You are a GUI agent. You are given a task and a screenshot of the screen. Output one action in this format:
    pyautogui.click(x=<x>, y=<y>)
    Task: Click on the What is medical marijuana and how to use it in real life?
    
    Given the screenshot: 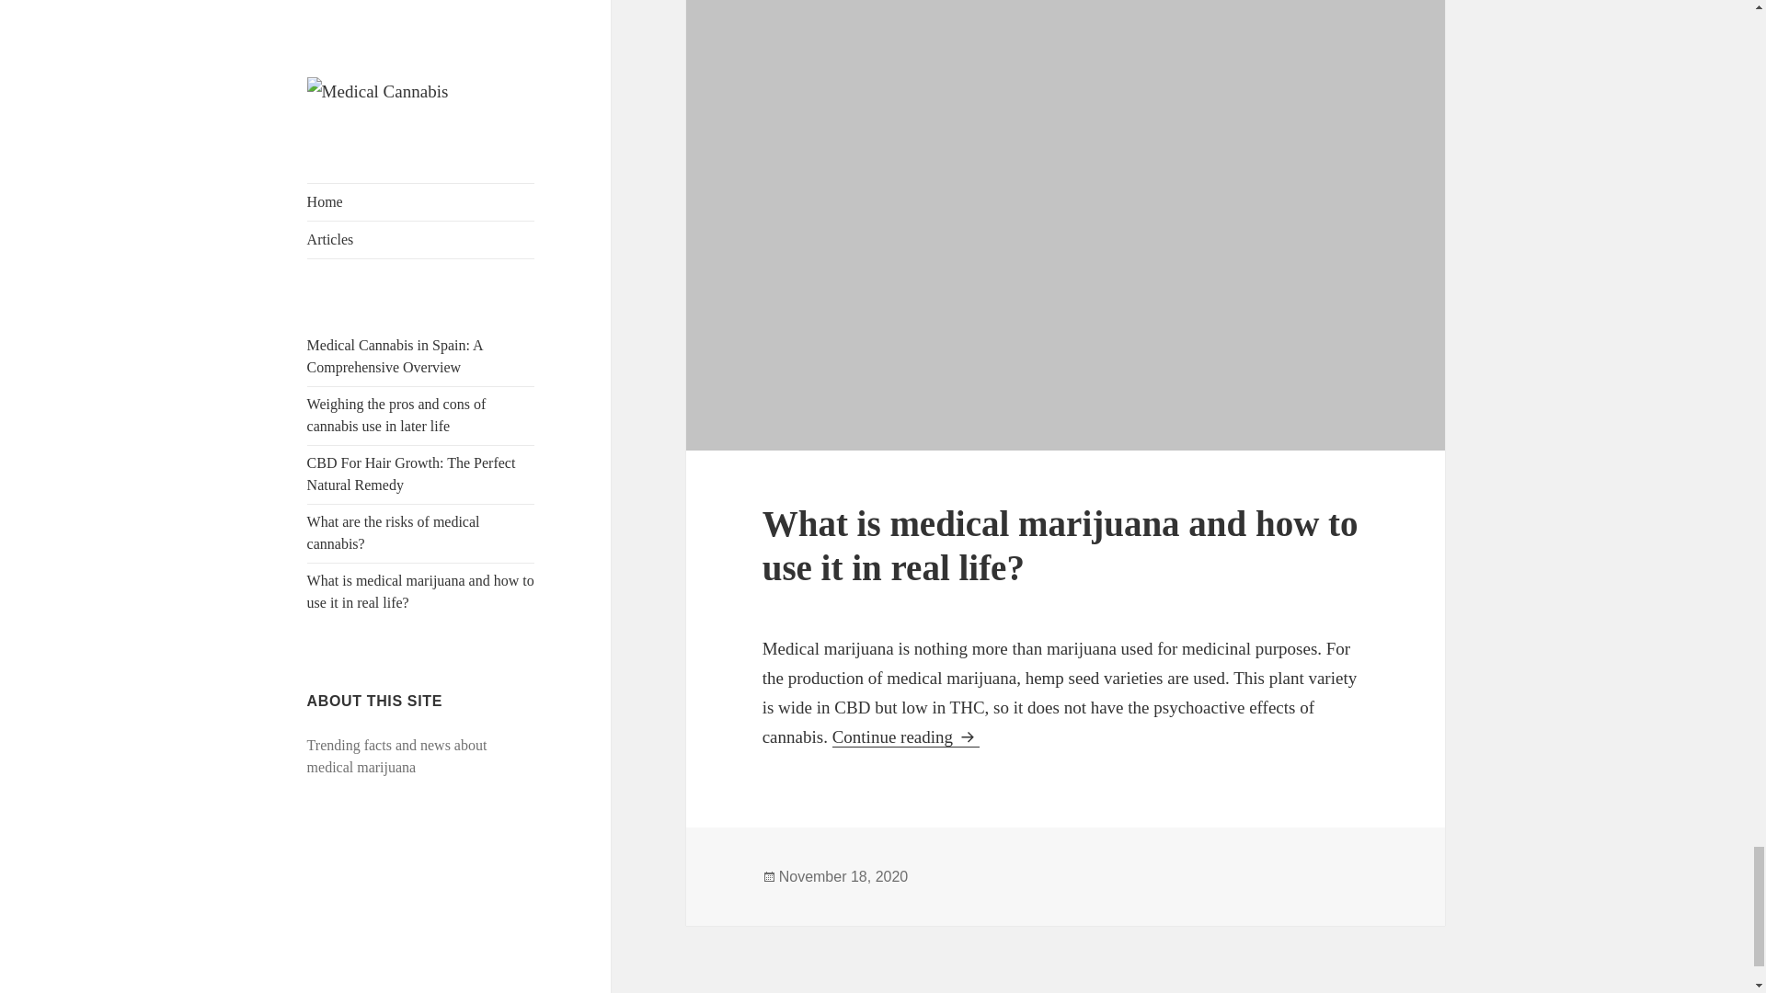 What is the action you would take?
    pyautogui.click(x=1060, y=545)
    